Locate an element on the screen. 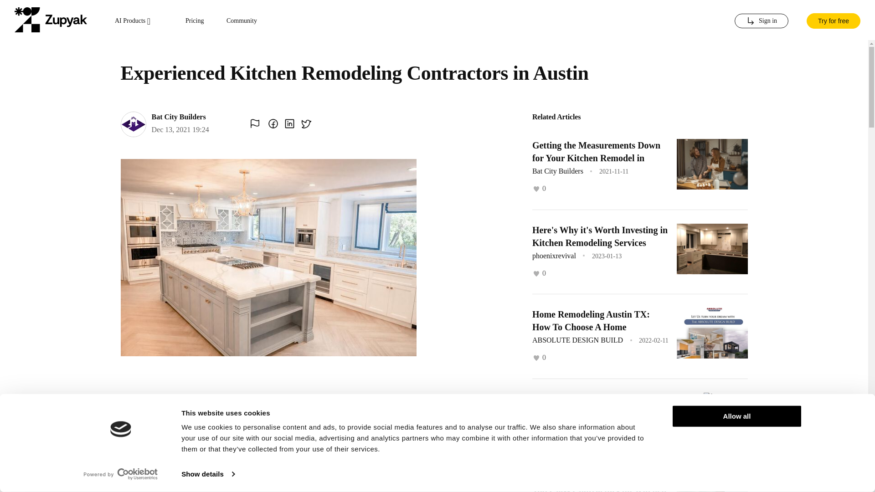 Image resolution: width=875 pixels, height=492 pixels. Show details is located at coordinates (208, 474).